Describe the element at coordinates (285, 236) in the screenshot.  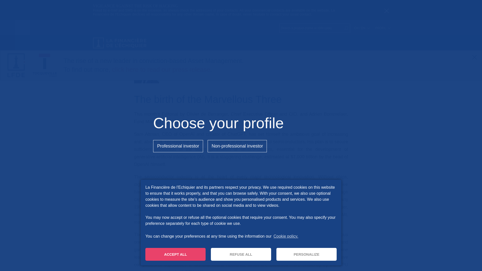
I see `Cookie policy.` at that location.